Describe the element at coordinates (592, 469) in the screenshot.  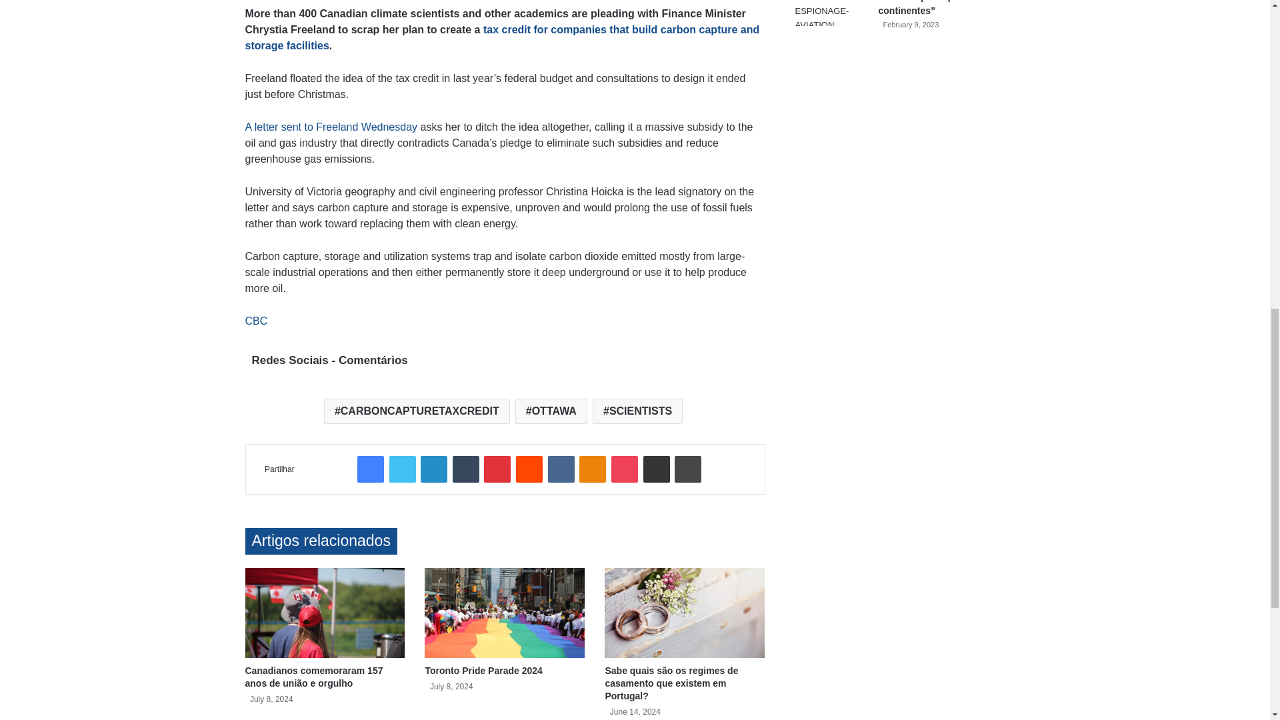
I see `Odnoklassniki` at that location.